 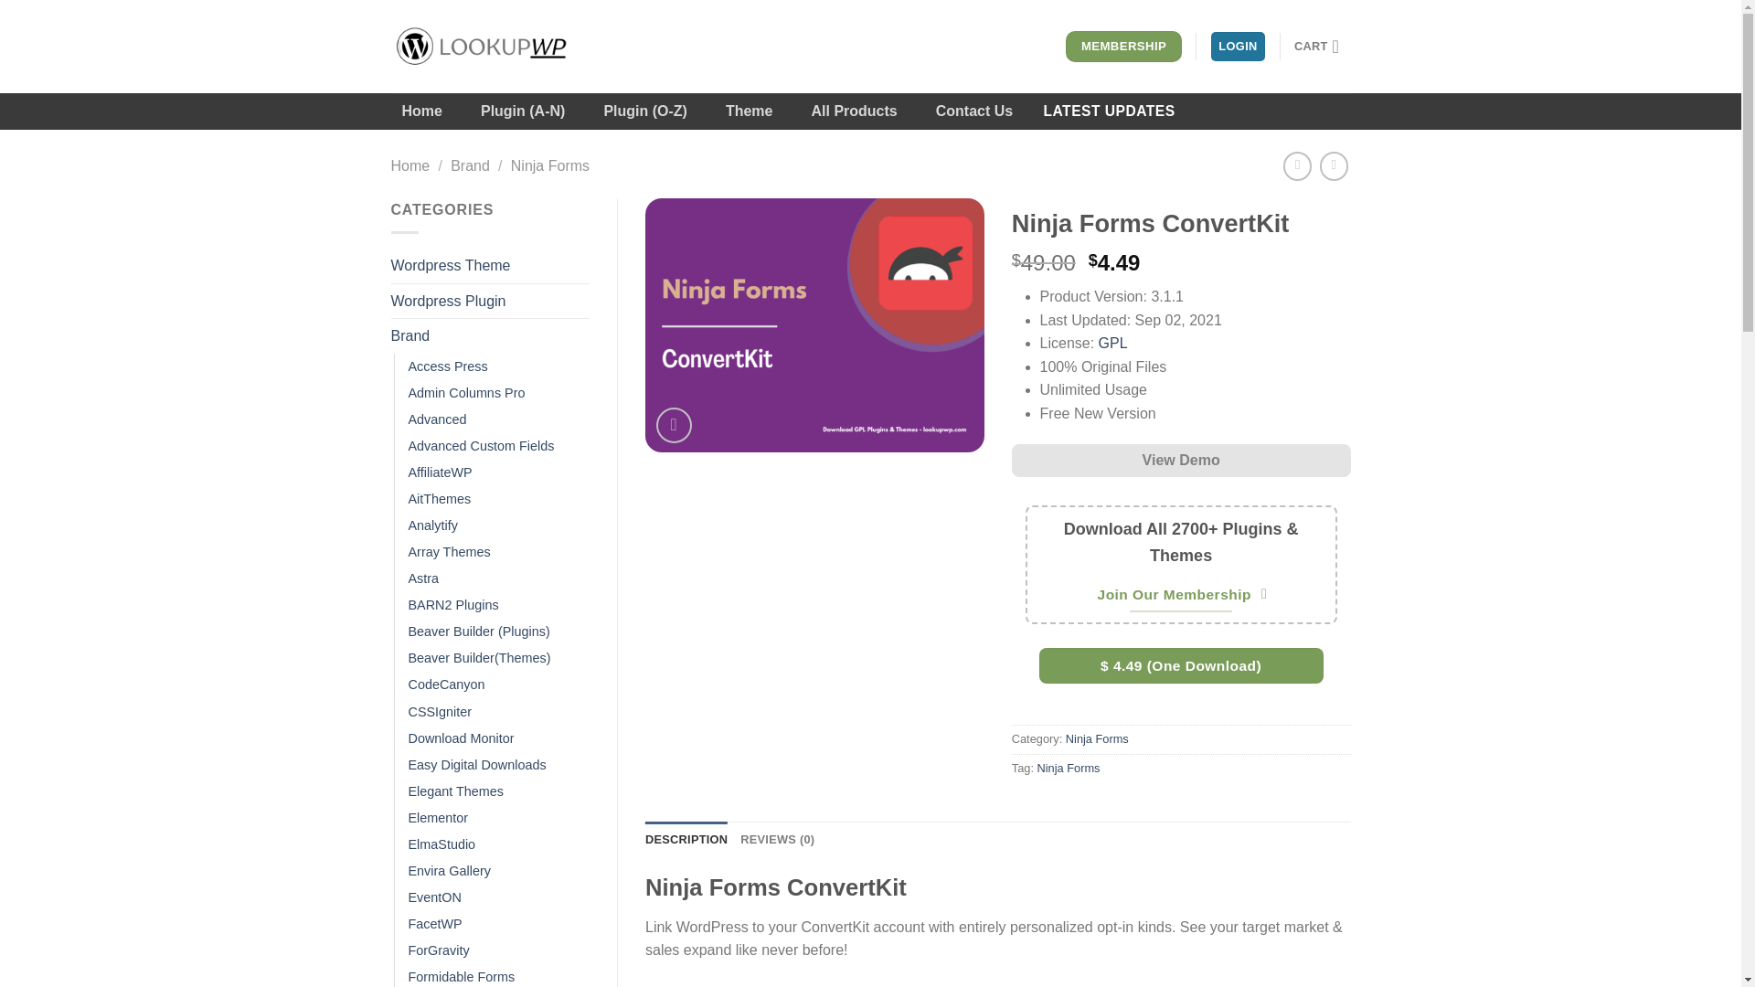 I want to click on Wordpress Theme, so click(x=490, y=265).